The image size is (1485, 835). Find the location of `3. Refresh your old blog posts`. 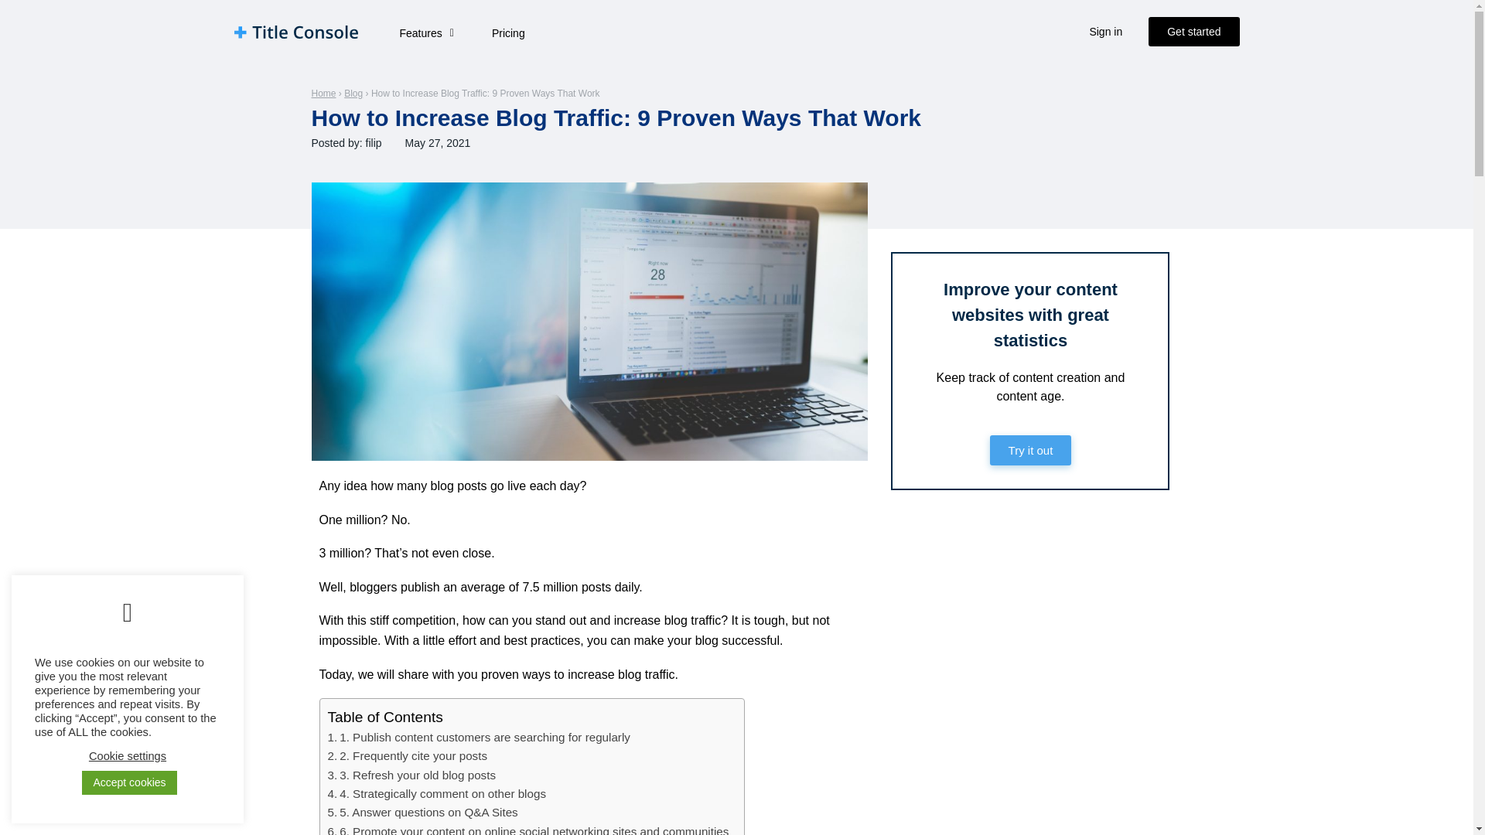

3. Refresh your old blog posts is located at coordinates (411, 775).